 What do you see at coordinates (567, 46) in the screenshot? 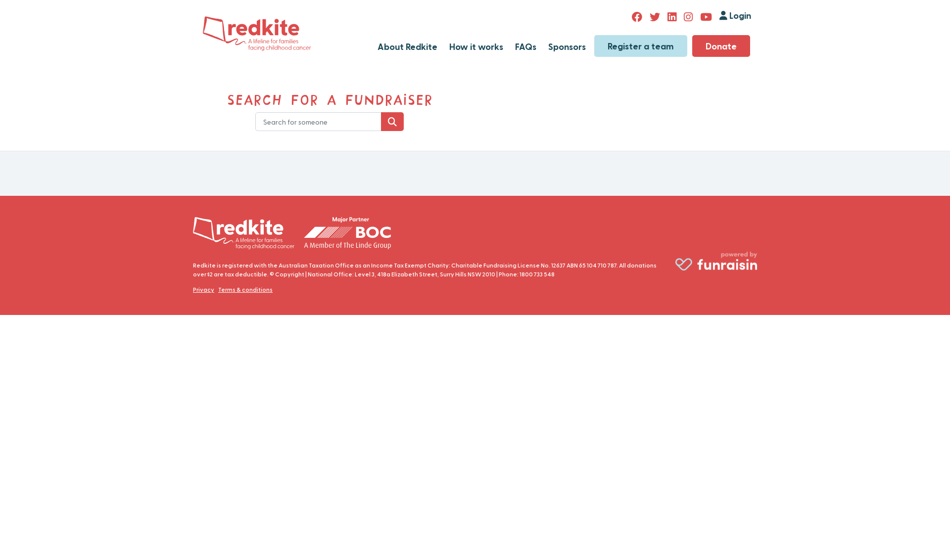
I see `Sponsors` at bounding box center [567, 46].